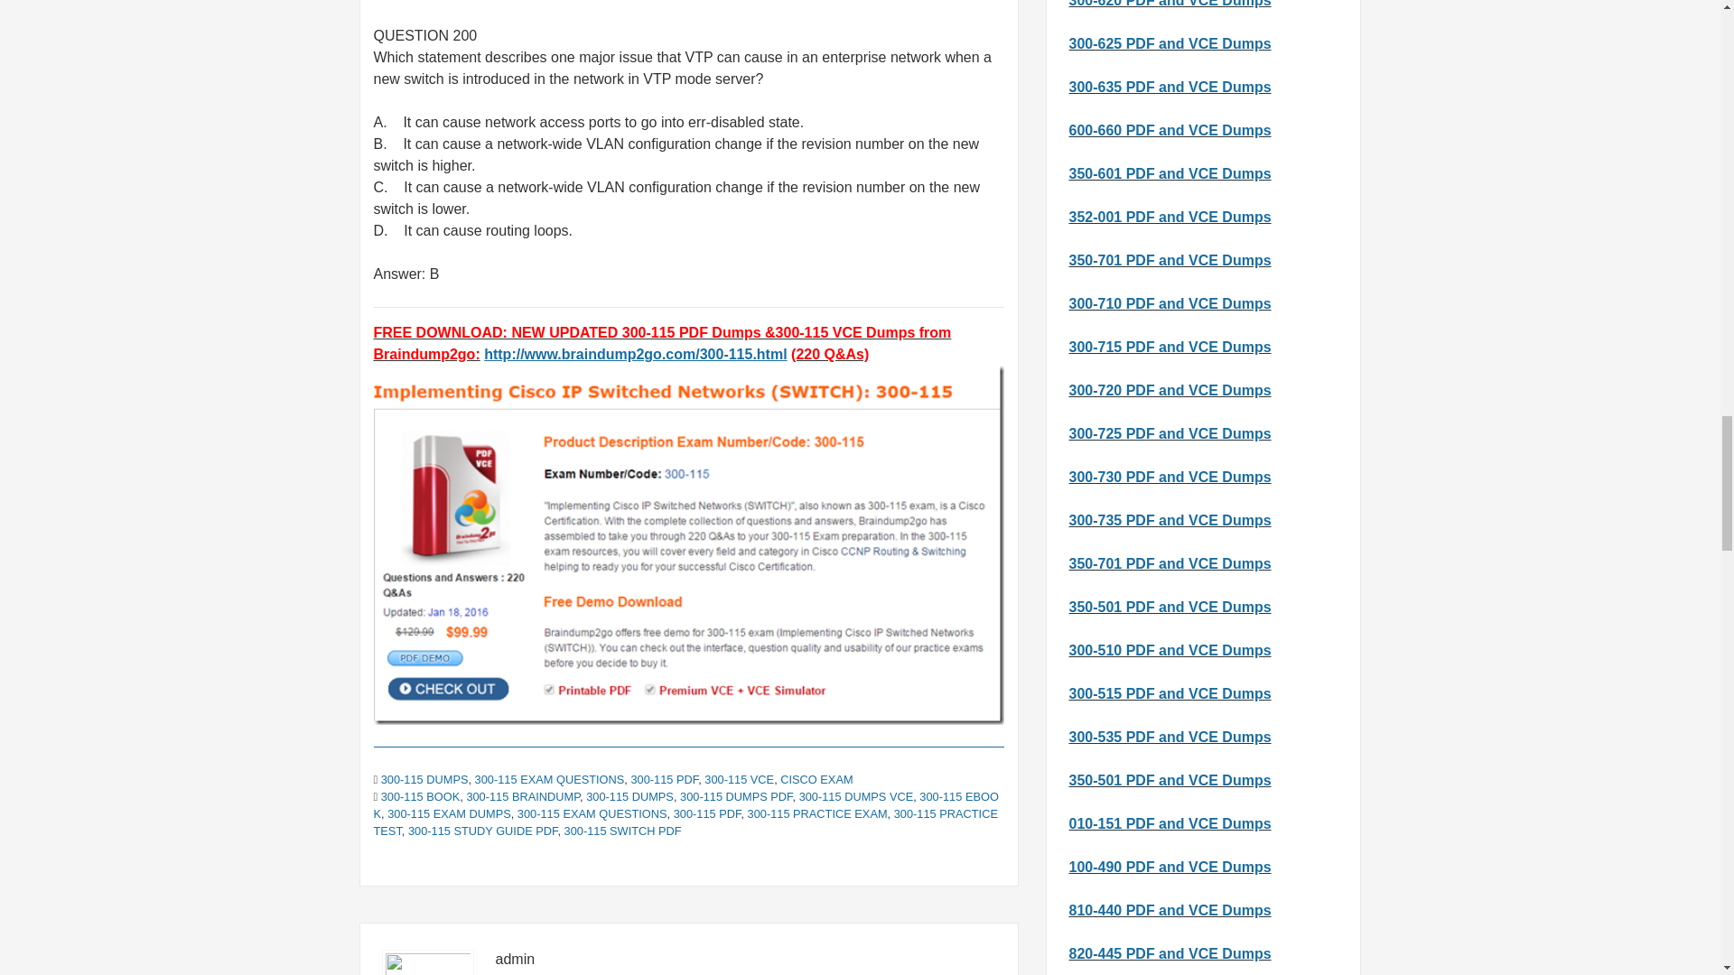  Describe the element at coordinates (708, 814) in the screenshot. I see `300-115 PDF` at that location.